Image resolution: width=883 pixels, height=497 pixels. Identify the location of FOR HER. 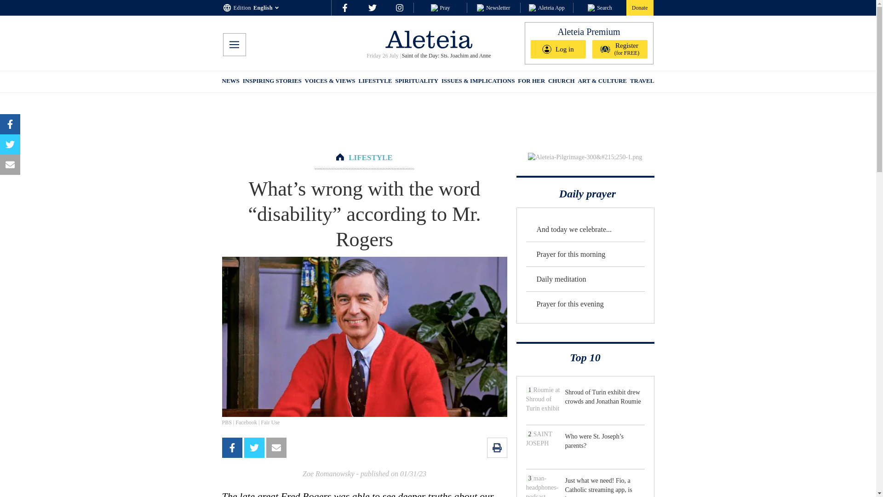
(531, 82).